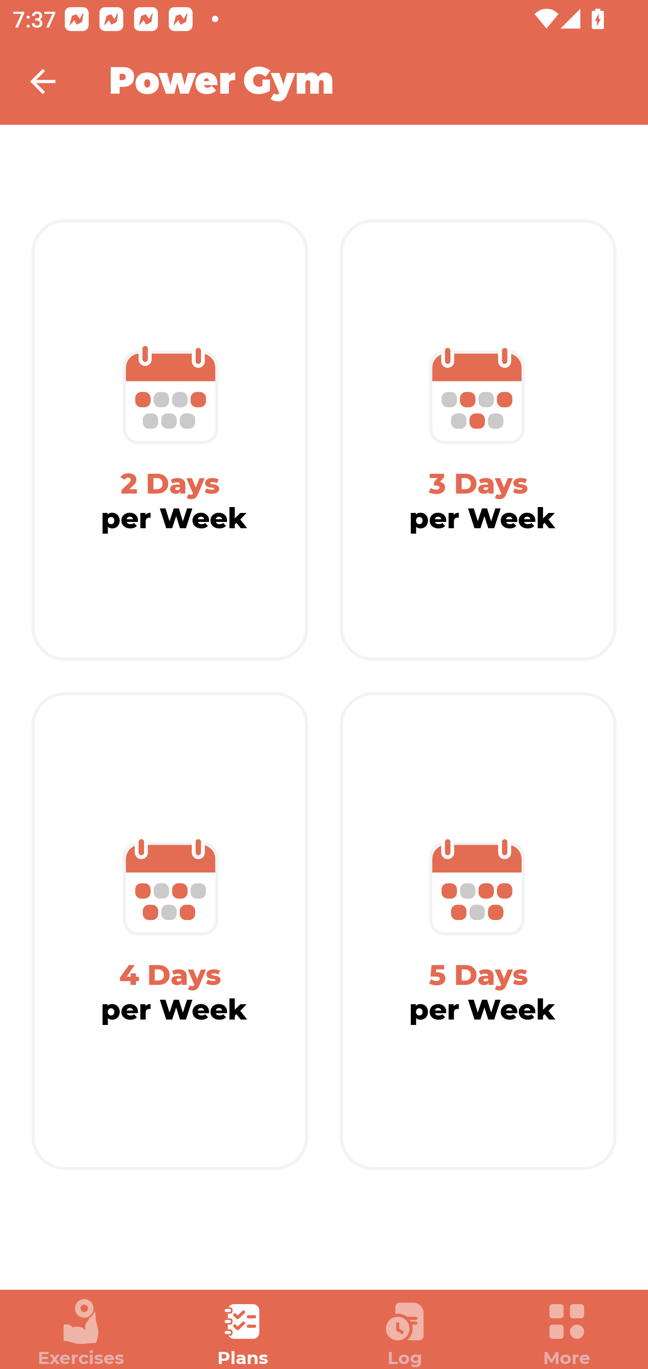  Describe the element at coordinates (243, 1333) in the screenshot. I see `Plans` at that location.